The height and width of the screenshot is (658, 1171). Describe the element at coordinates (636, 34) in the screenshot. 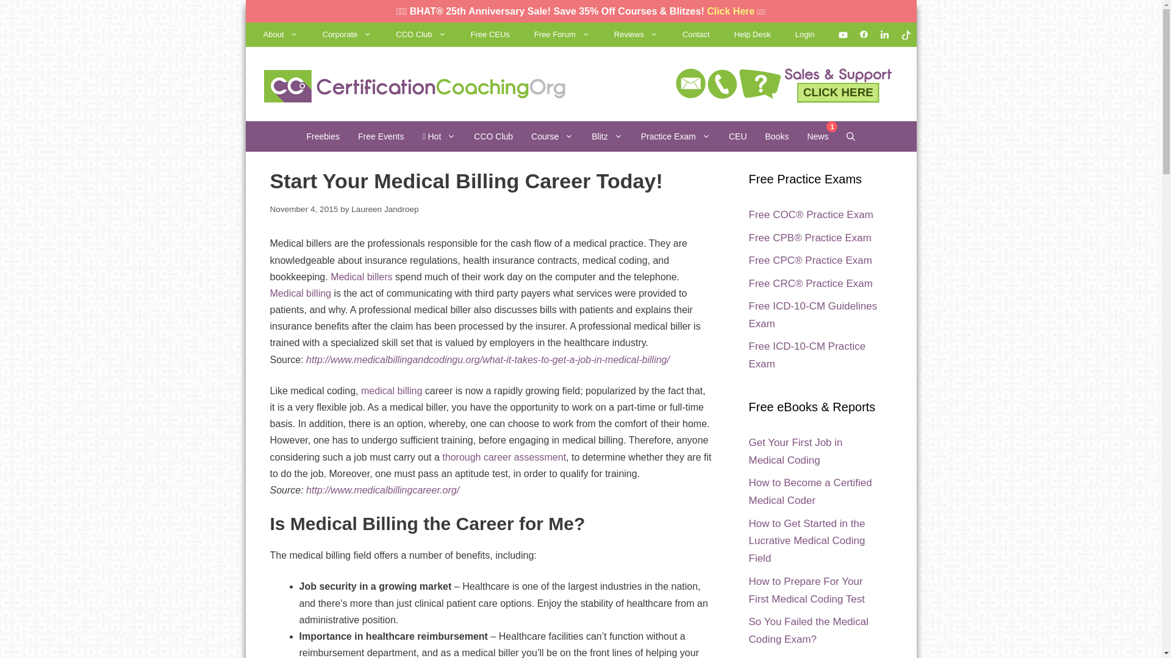

I see `Reviews` at that location.